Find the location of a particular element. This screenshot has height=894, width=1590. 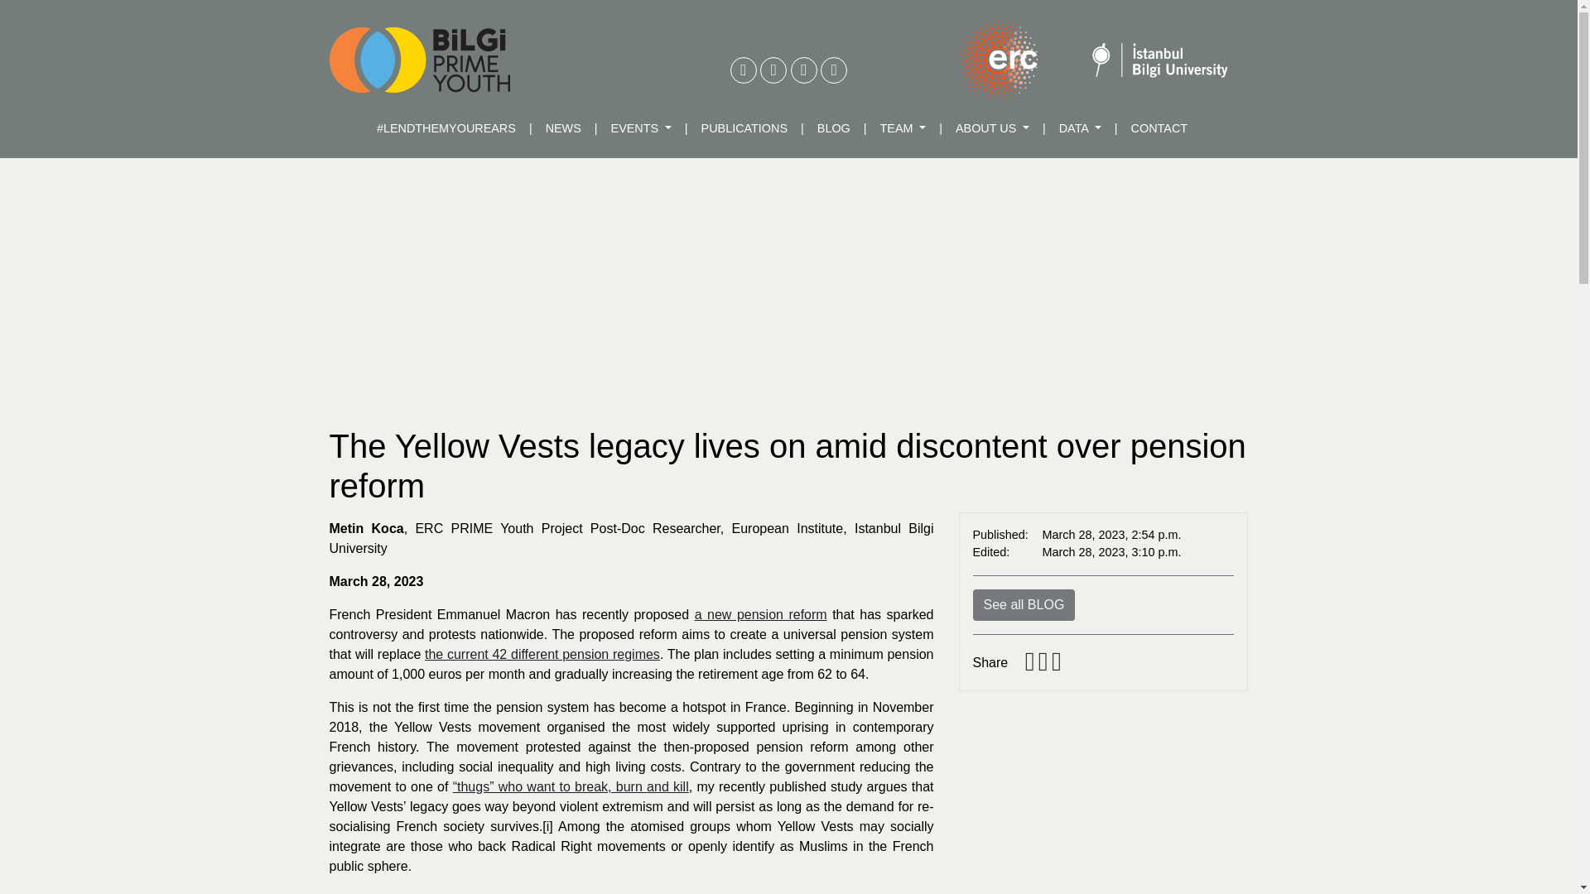

TEAM is located at coordinates (903, 129).